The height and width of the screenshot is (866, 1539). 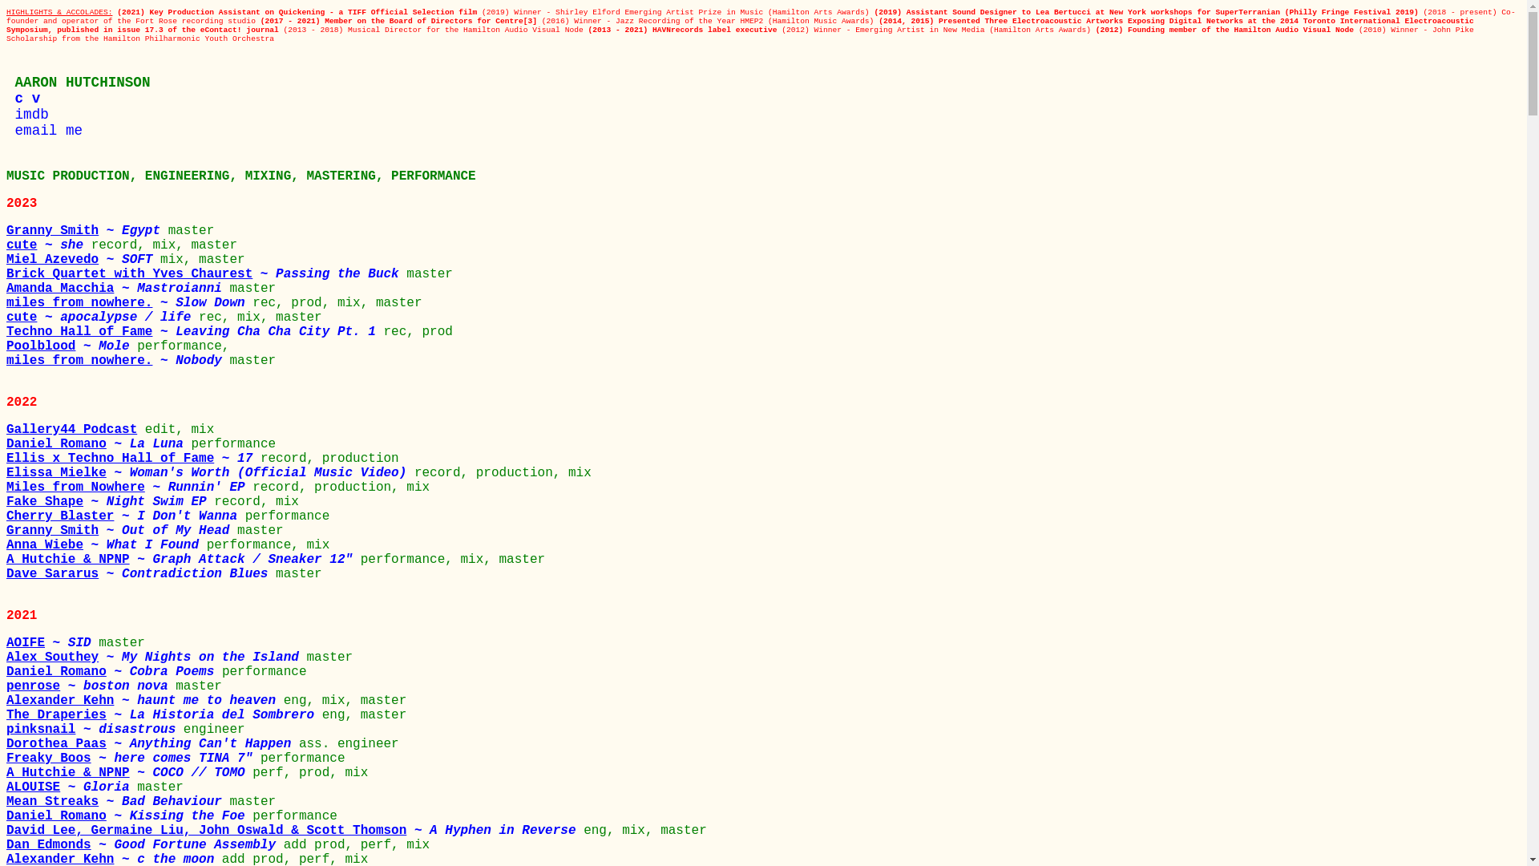 I want to click on Dave Sararus ~ Contradiction Blues, so click(x=141, y=574).